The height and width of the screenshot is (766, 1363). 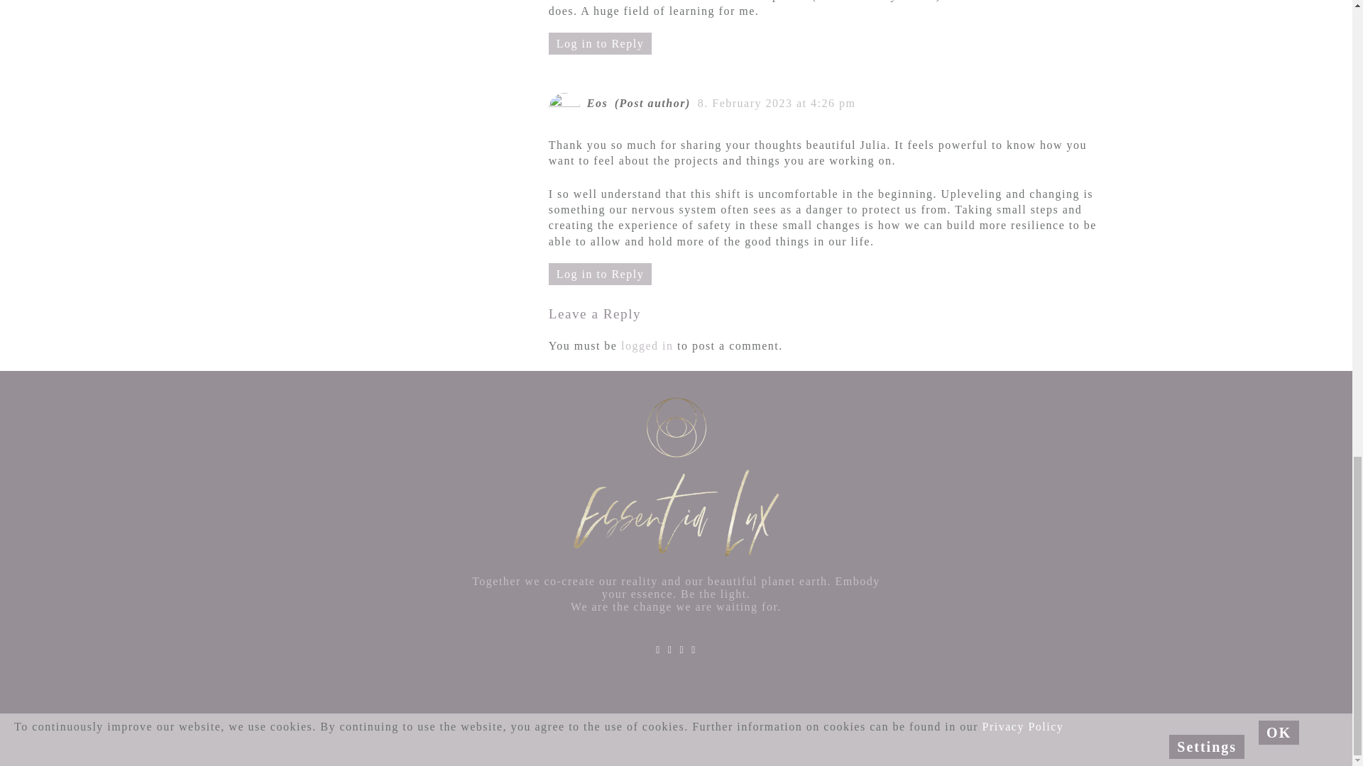 What do you see at coordinates (477, 732) in the screenshot?
I see `IMPRESSUM` at bounding box center [477, 732].